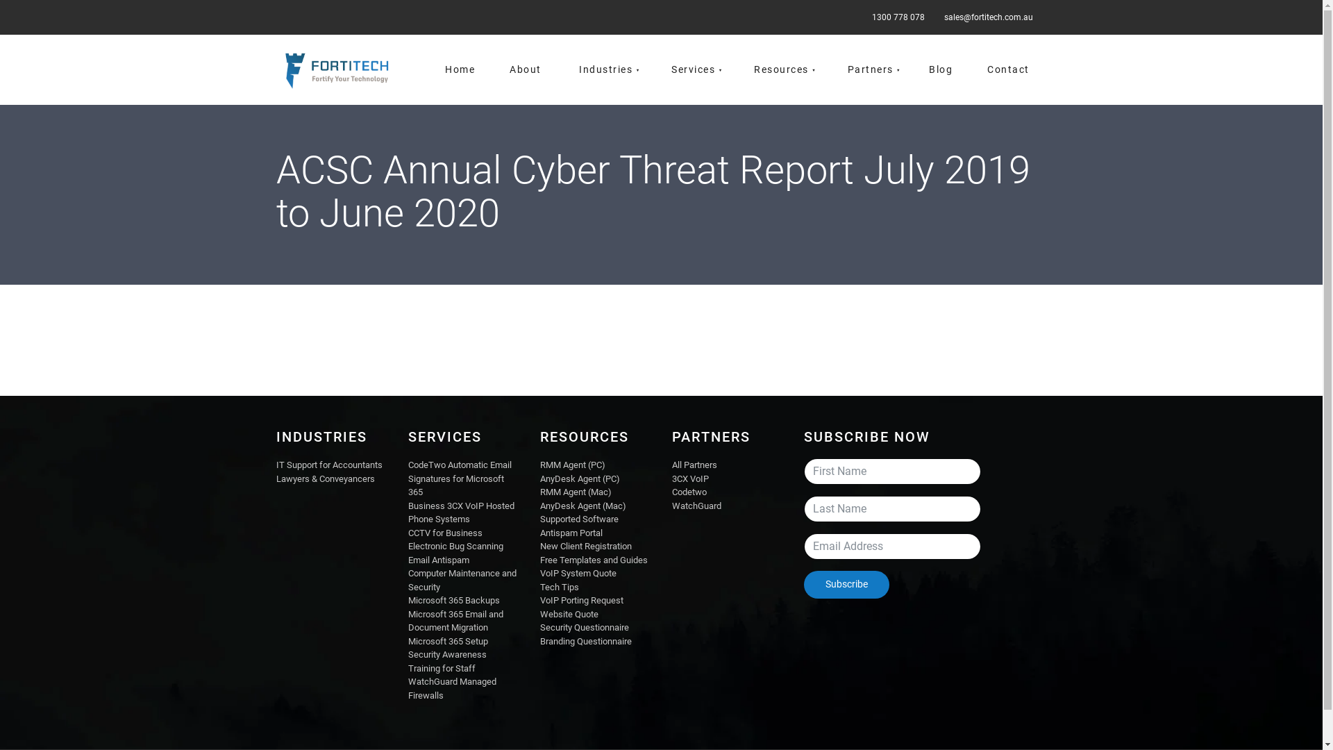 This screenshot has width=1333, height=750. I want to click on Computer Maintenance and Security, so click(462, 581).